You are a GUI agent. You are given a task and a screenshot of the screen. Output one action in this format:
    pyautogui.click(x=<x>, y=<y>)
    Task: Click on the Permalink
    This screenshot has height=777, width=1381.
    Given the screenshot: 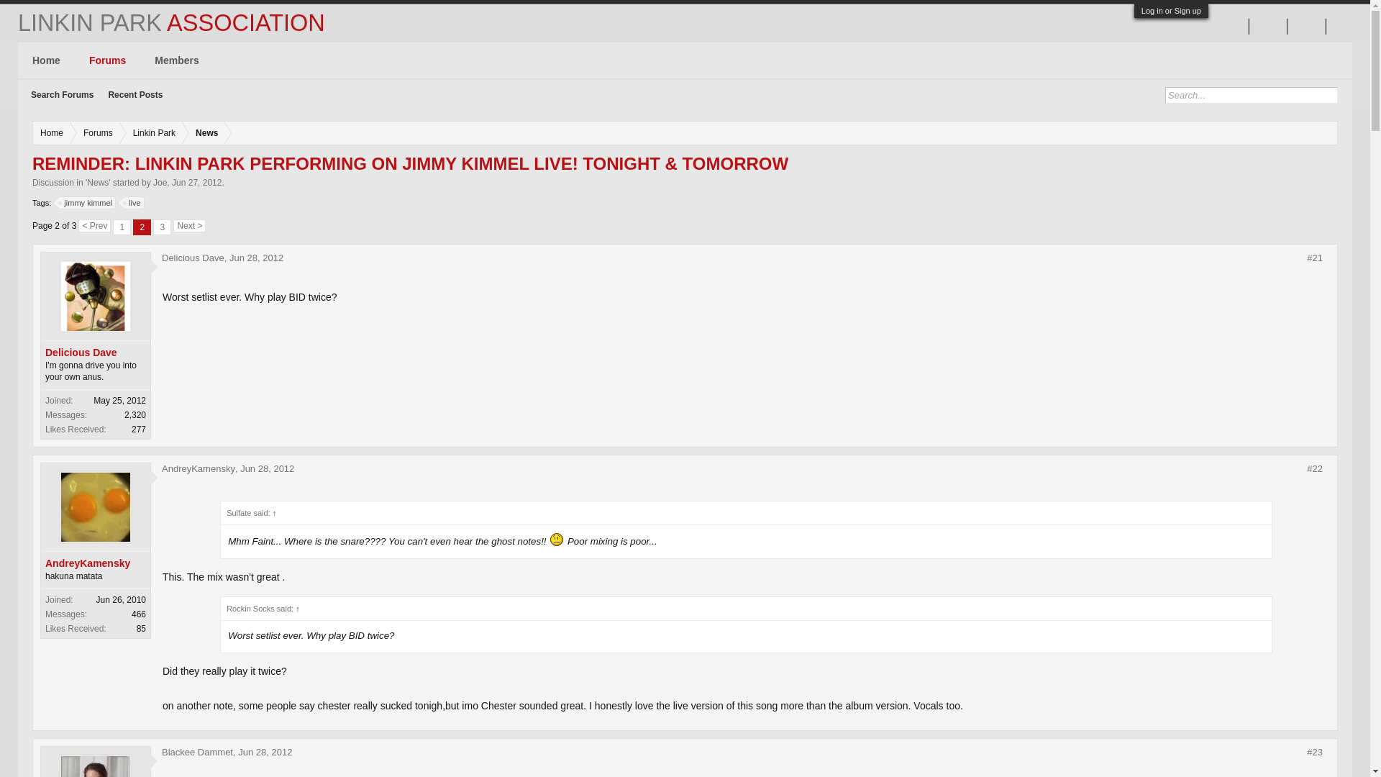 What is the action you would take?
    pyautogui.click(x=265, y=752)
    